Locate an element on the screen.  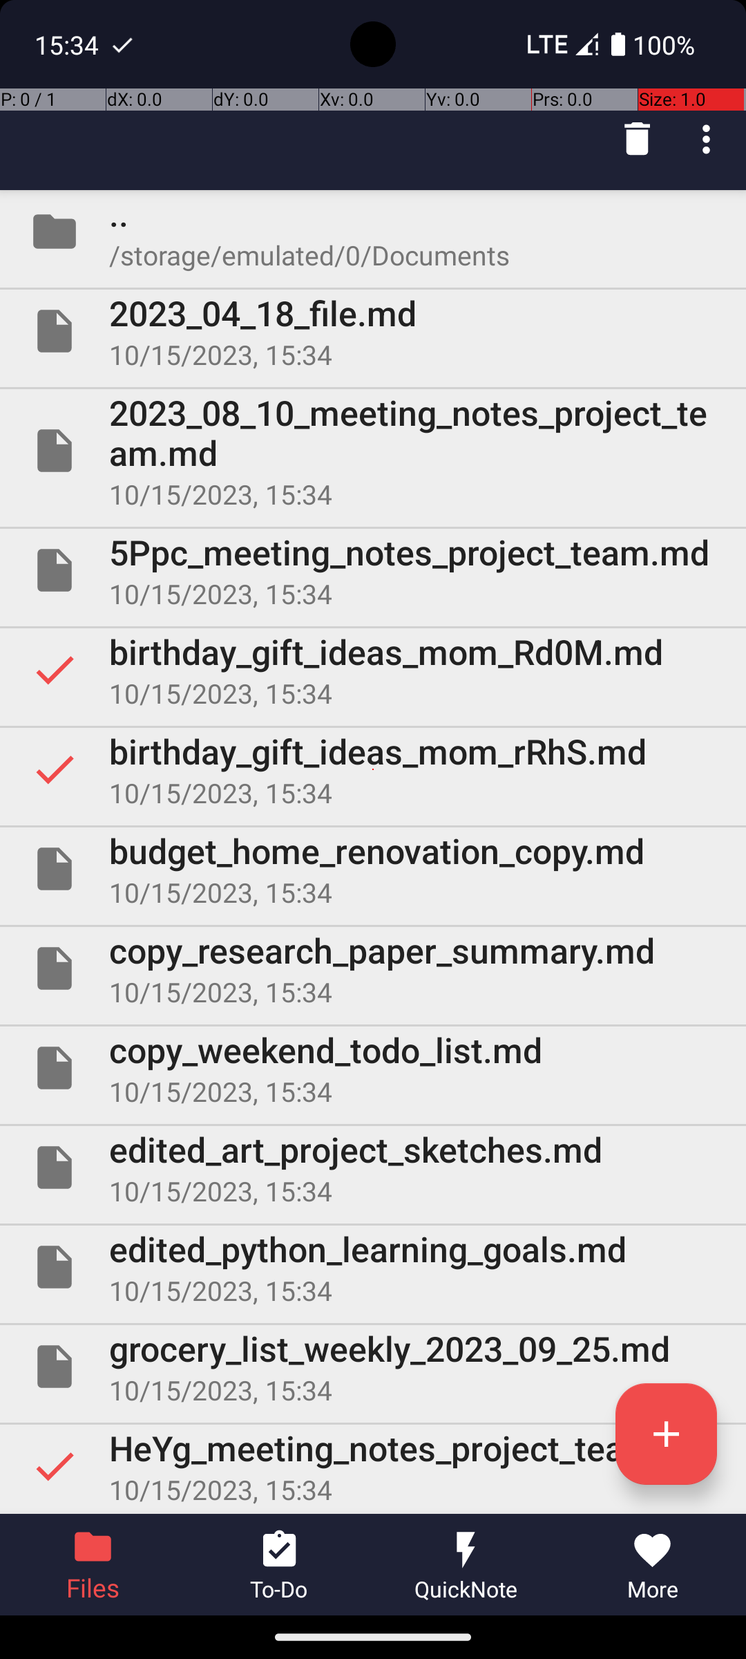
File 2023_08_10_meeting_notes_project_team.md  is located at coordinates (373, 451).